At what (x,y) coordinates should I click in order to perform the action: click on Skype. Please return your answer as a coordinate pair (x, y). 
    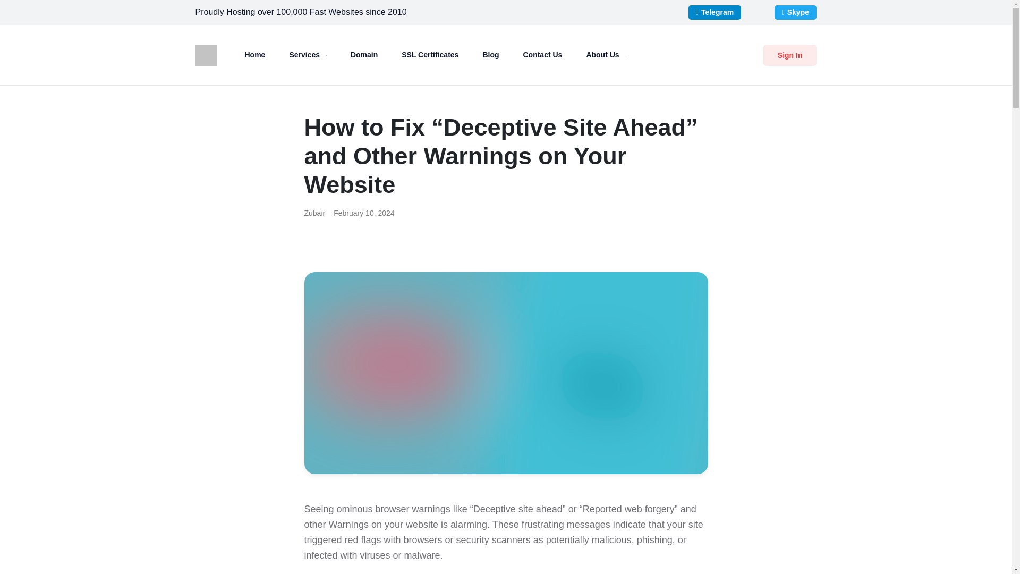
    Looking at the image, I should click on (795, 12).